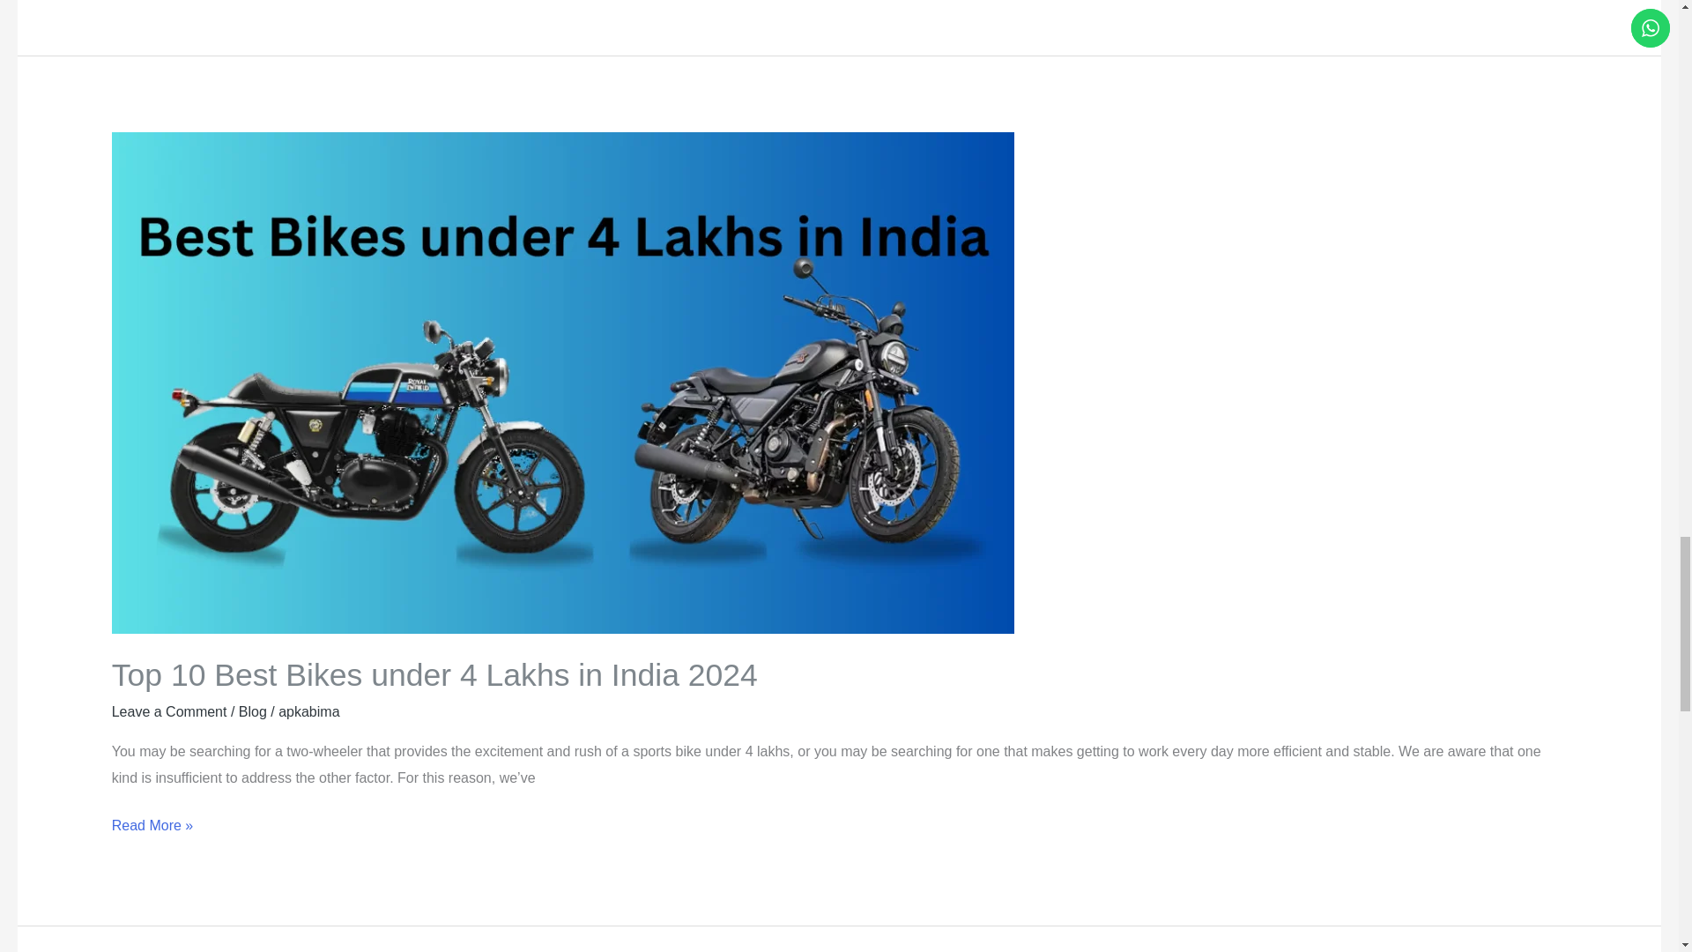  Describe the element at coordinates (252, 712) in the screenshot. I see `Blog` at that location.